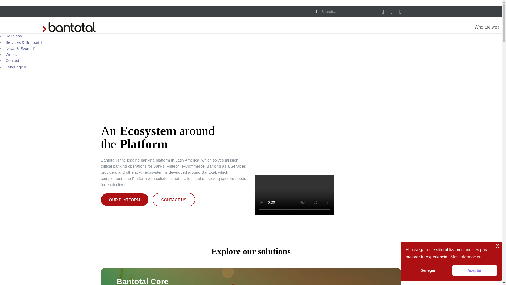  I want to click on Language, so click(16, 66).